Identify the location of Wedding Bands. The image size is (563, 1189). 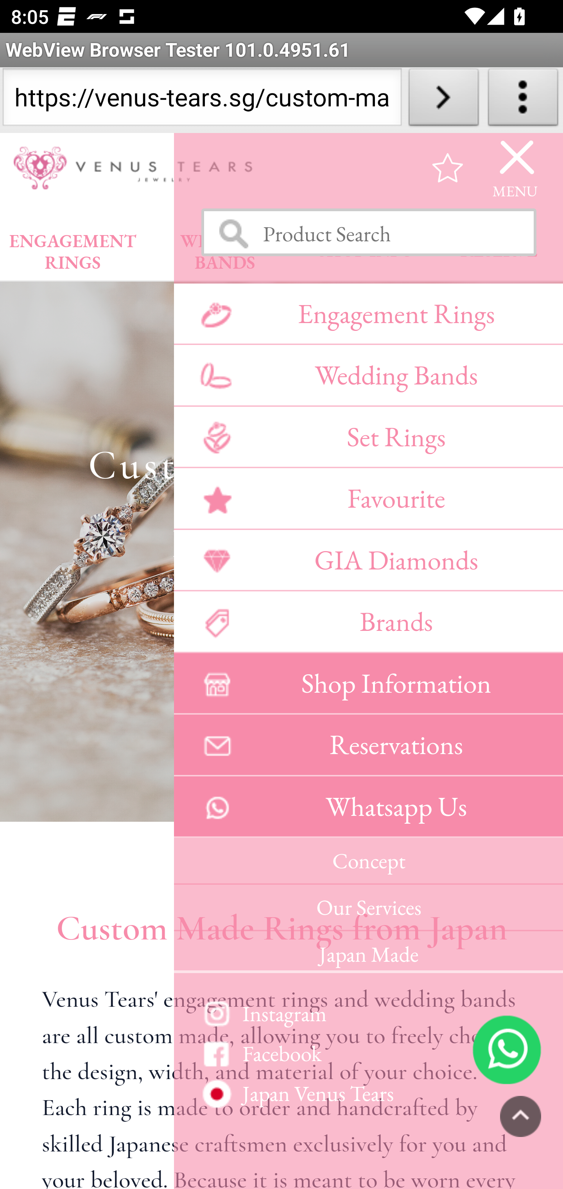
(368, 375).